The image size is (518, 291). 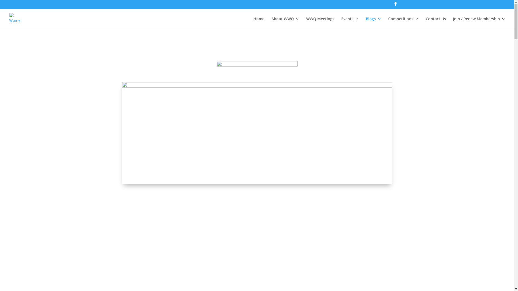 What do you see at coordinates (373, 23) in the screenshot?
I see `Blogs` at bounding box center [373, 23].